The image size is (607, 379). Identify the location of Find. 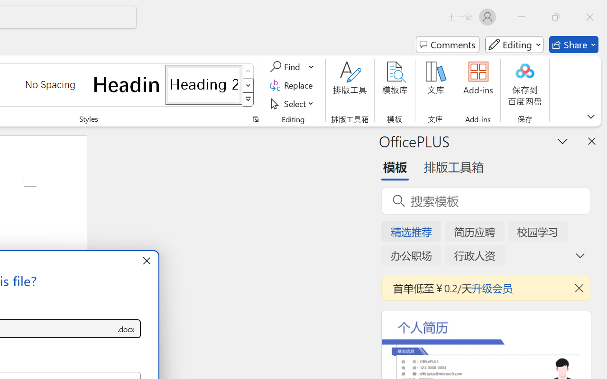
(292, 67).